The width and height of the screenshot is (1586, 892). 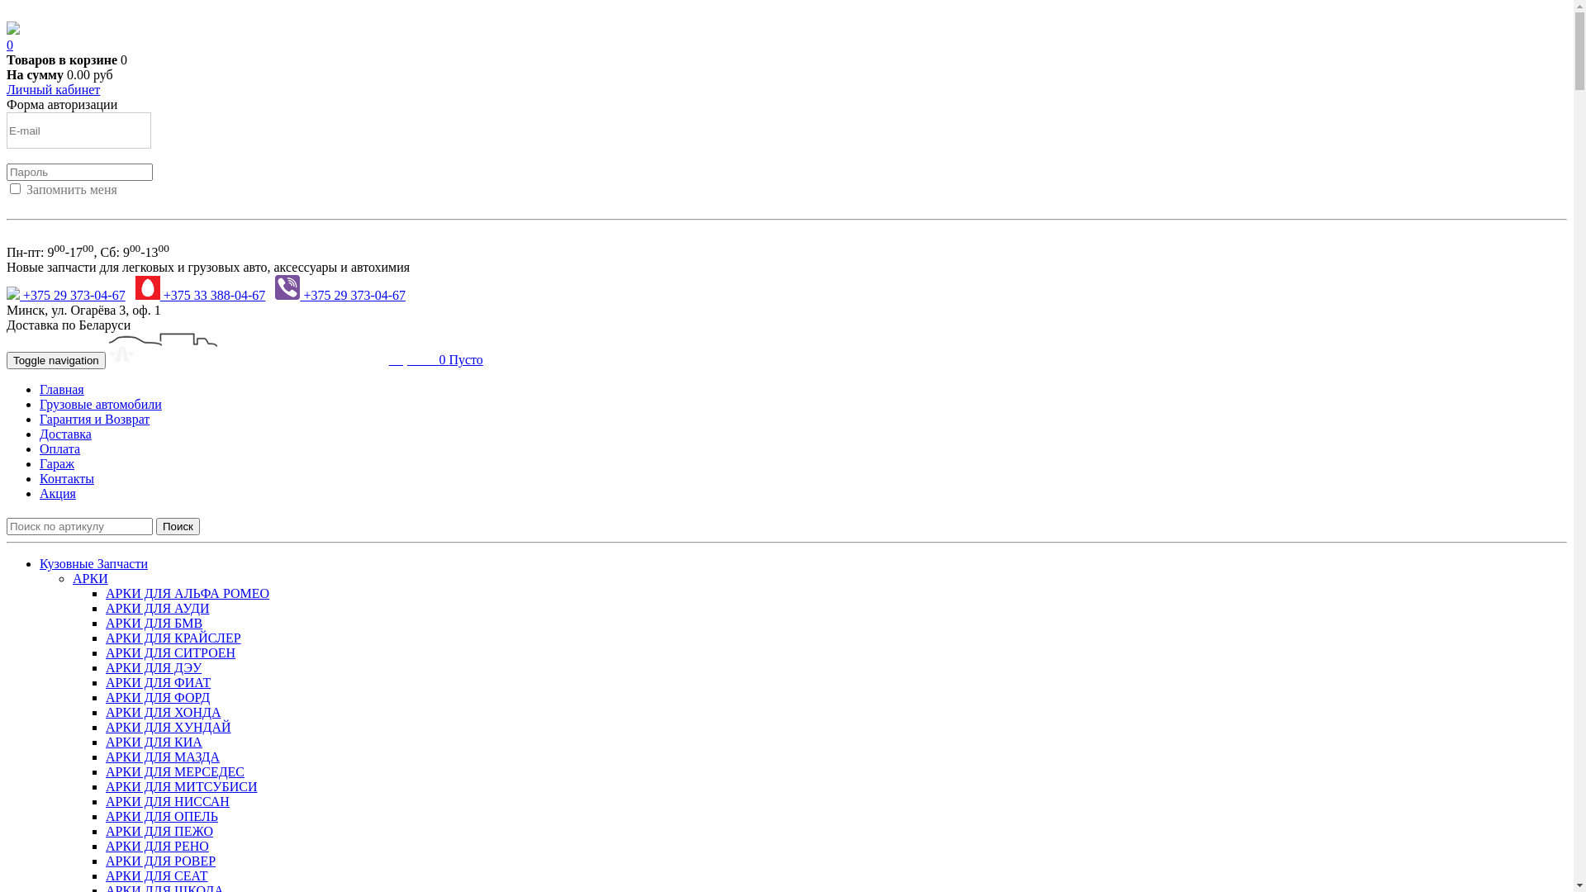 What do you see at coordinates (10, 45) in the screenshot?
I see `0` at bounding box center [10, 45].